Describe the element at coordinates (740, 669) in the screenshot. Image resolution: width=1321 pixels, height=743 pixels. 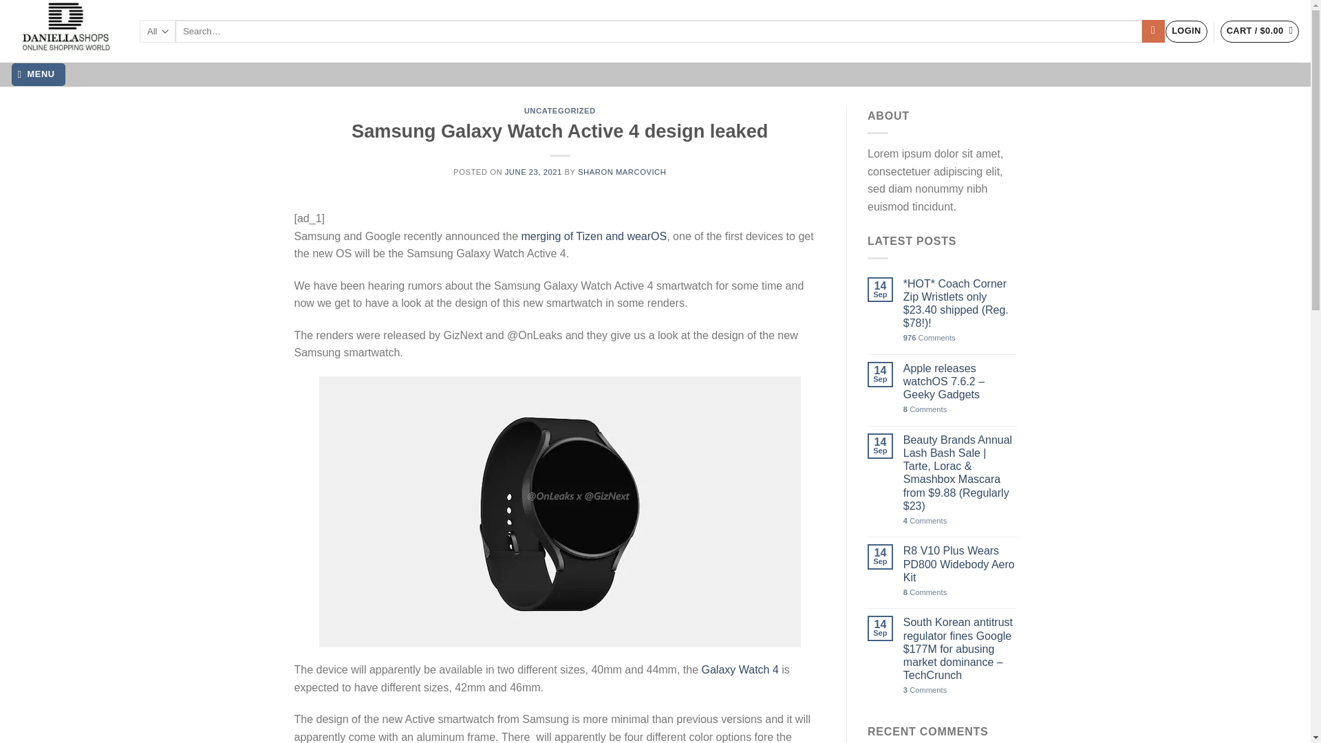
I see `Galaxy Watch 4` at that location.